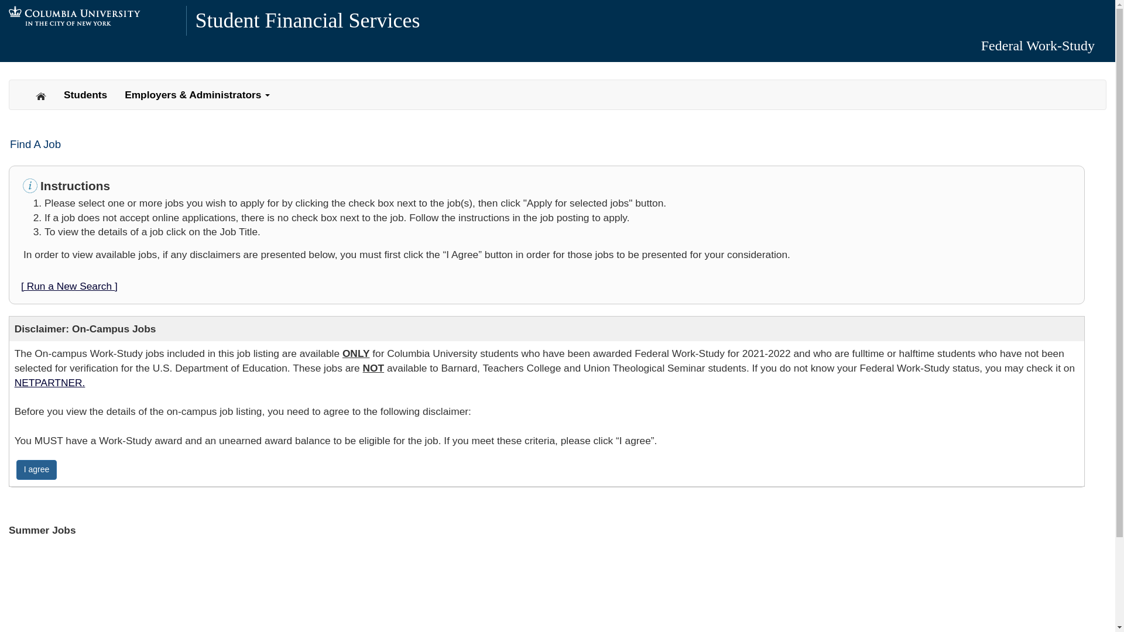 Image resolution: width=1124 pixels, height=632 pixels. What do you see at coordinates (49, 383) in the screenshot?
I see `NETPARTNER.` at bounding box center [49, 383].